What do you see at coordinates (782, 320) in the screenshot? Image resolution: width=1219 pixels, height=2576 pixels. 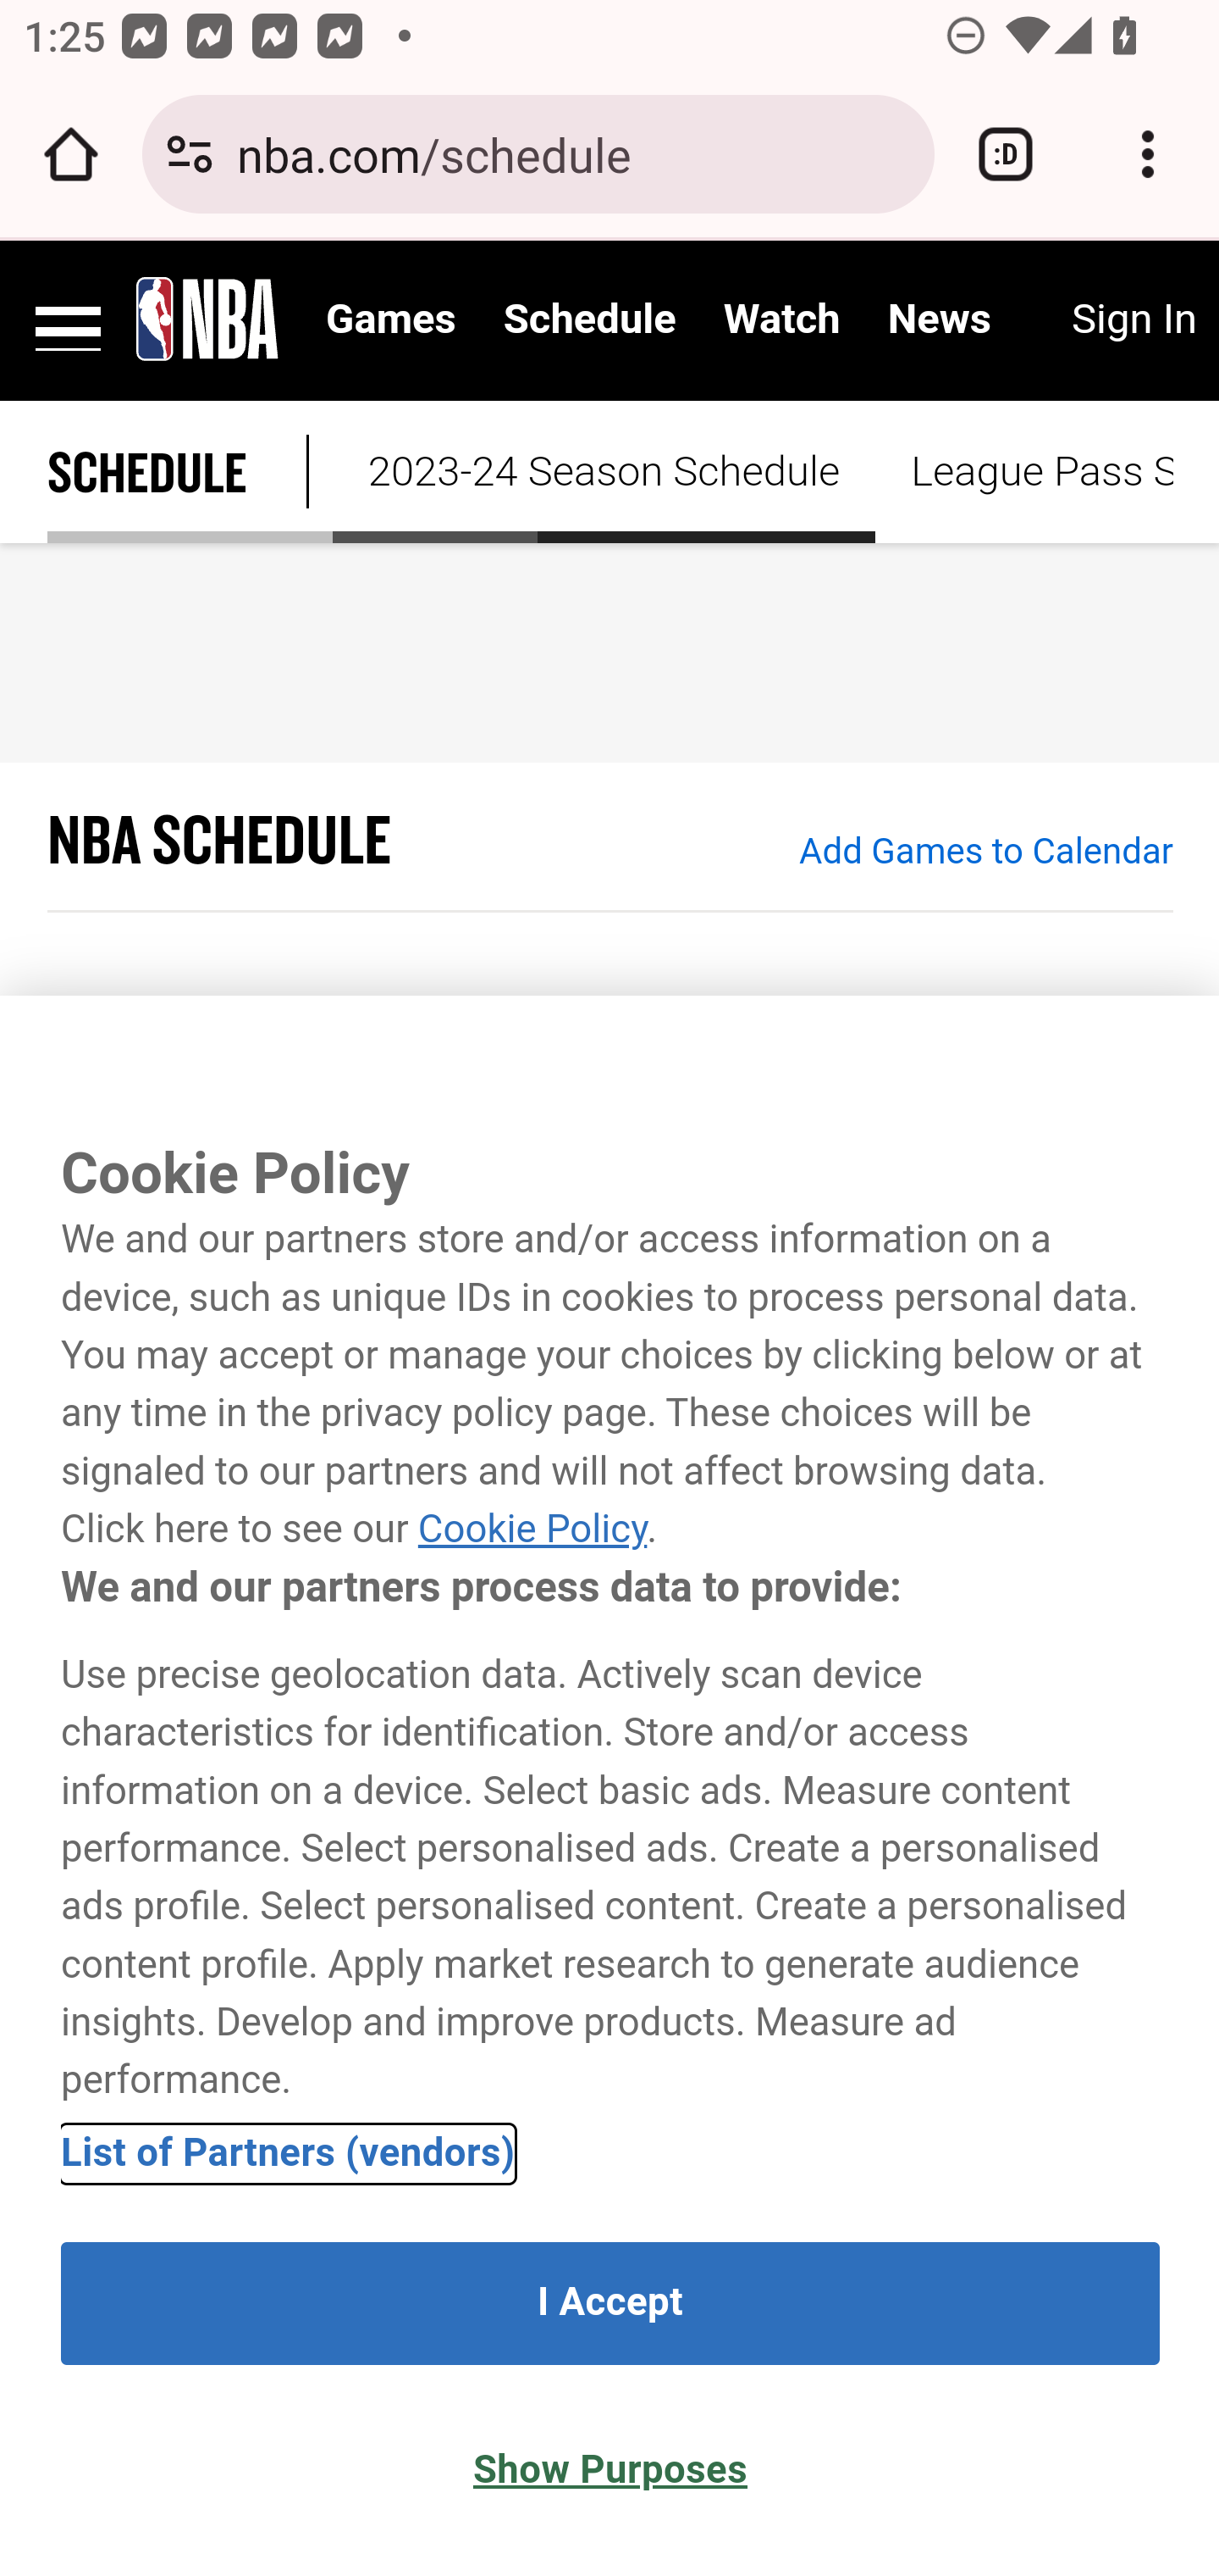 I see `Watch` at bounding box center [782, 320].